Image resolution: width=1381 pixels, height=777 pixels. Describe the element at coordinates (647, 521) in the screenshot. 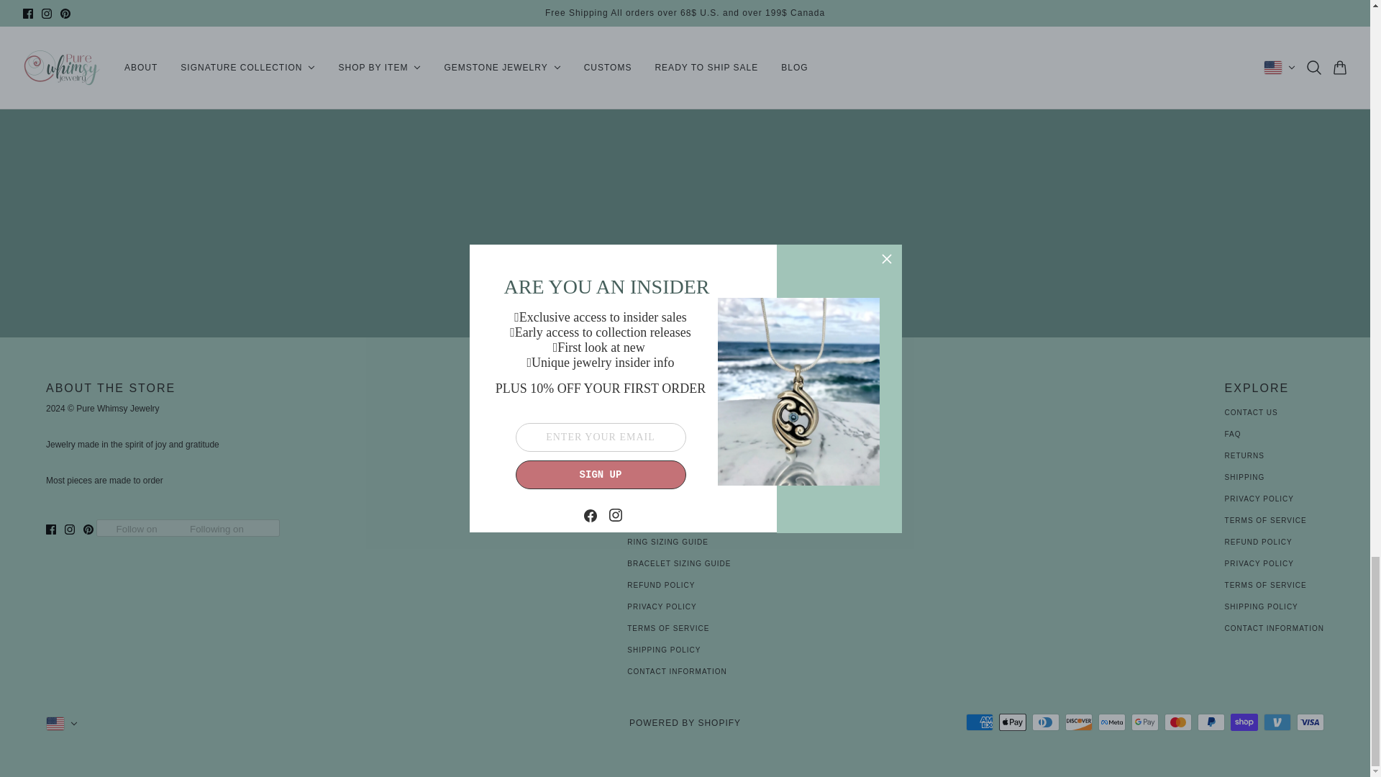

I see `Customs` at that location.